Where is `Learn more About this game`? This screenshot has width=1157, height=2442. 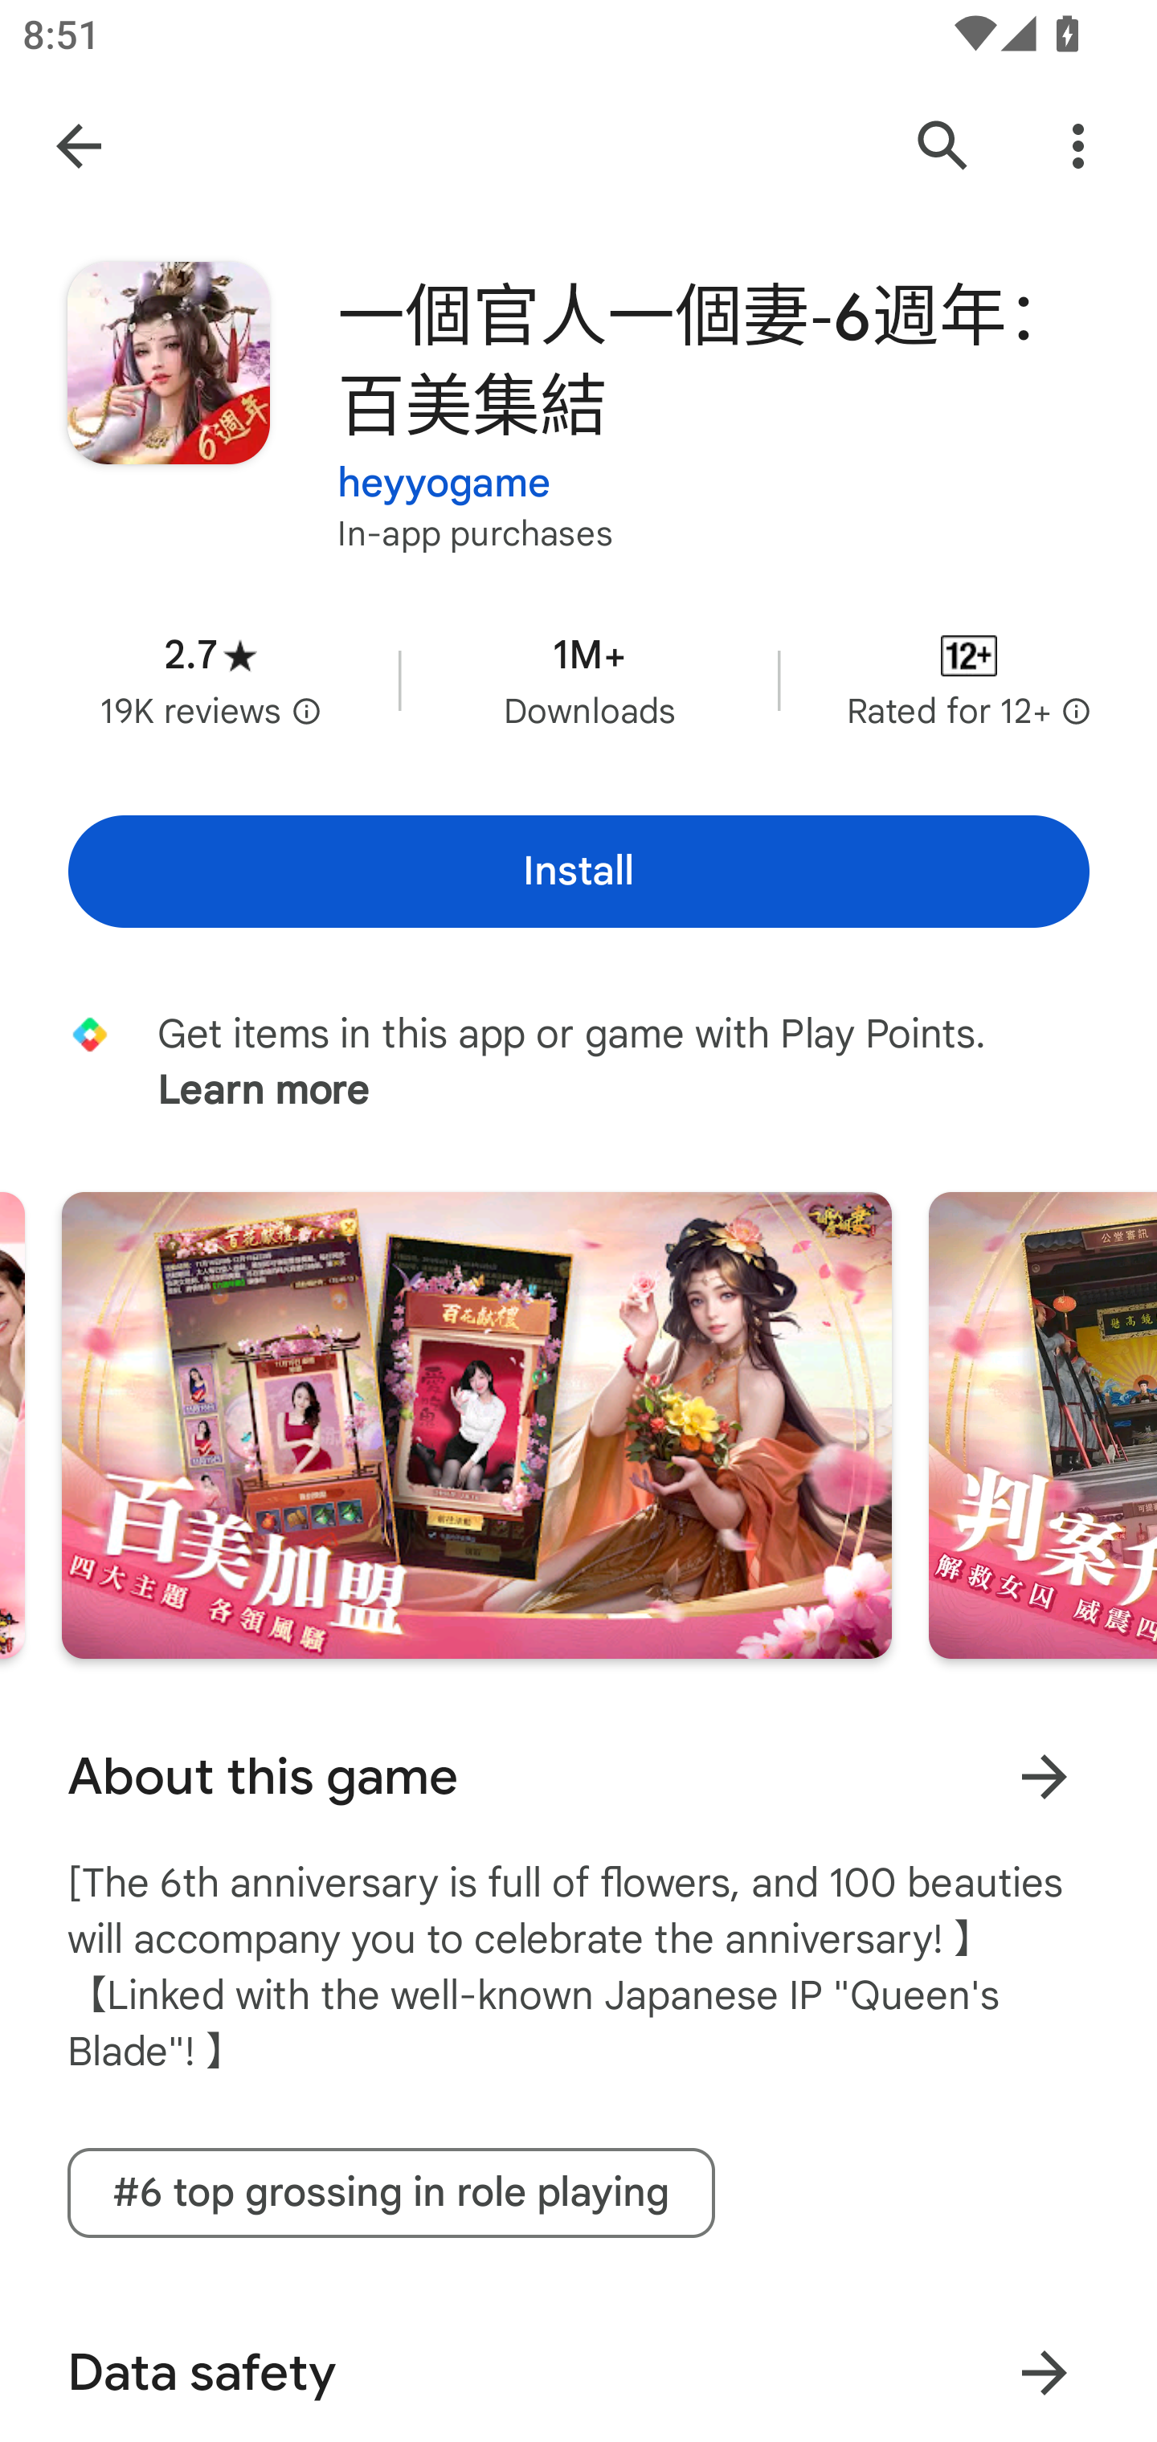 Learn more About this game is located at coordinates (1044, 1777).